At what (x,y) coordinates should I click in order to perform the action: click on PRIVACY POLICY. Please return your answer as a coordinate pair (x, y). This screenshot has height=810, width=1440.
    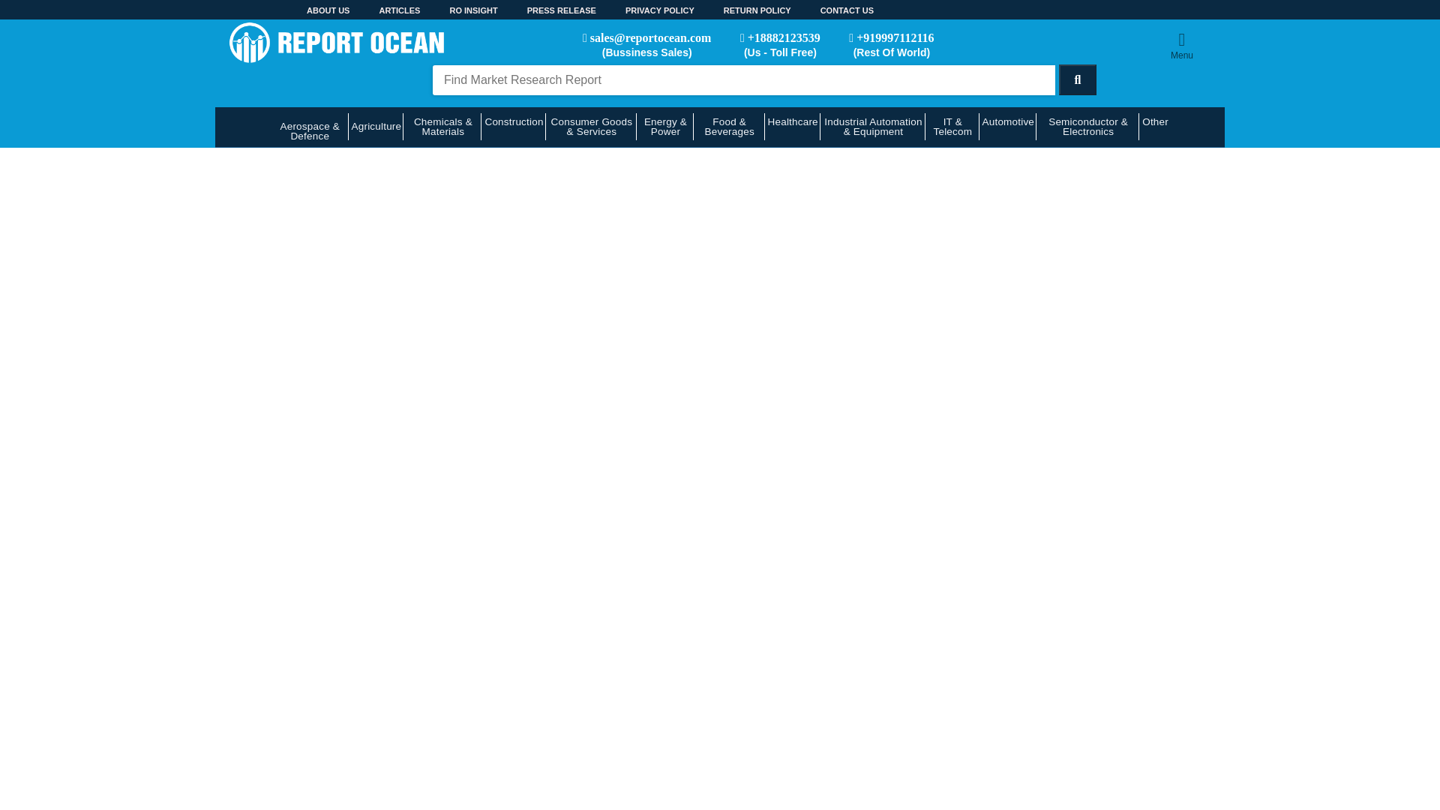
    Looking at the image, I should click on (645, 10).